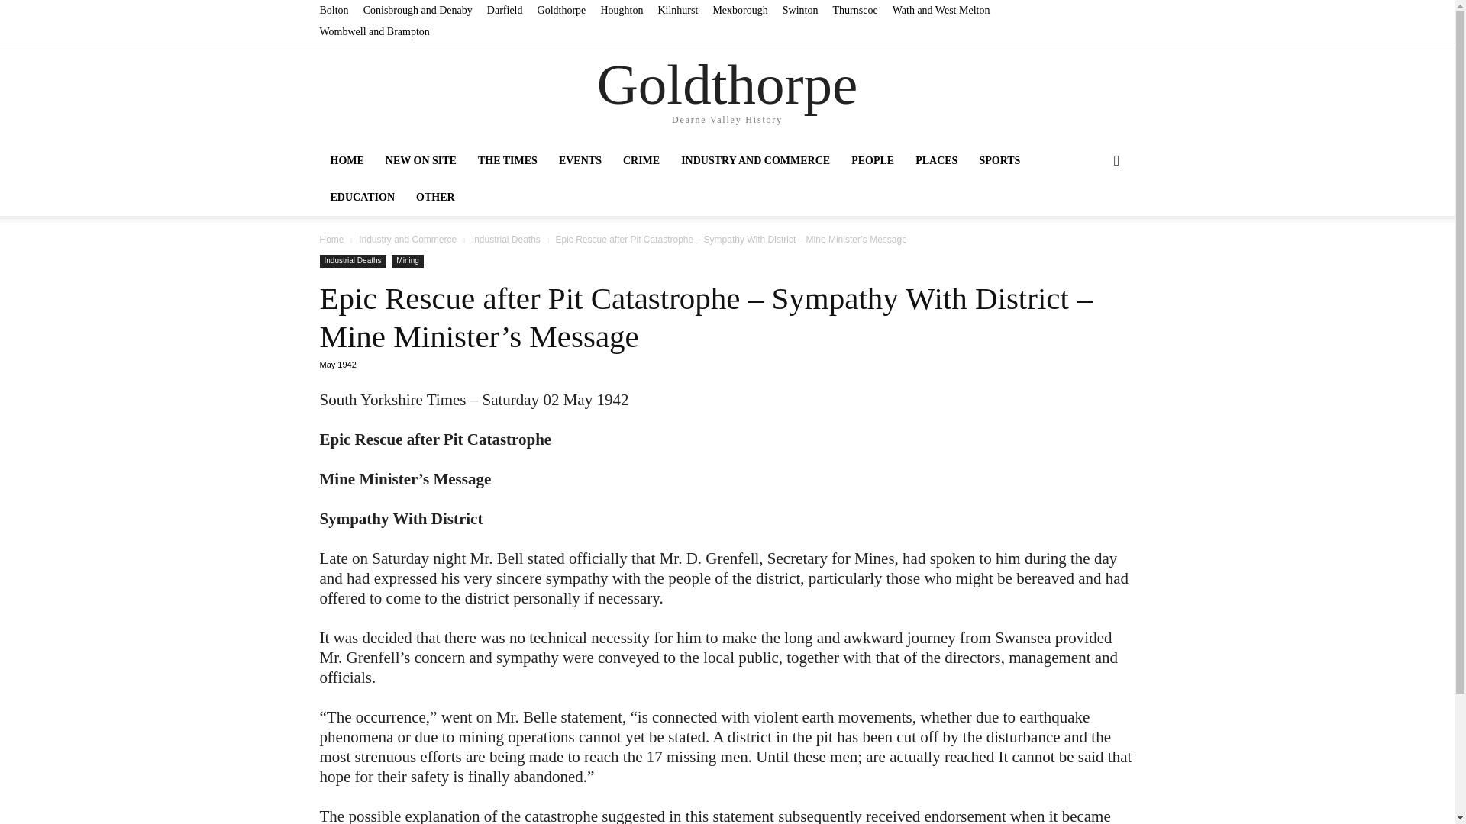  What do you see at coordinates (508, 160) in the screenshot?
I see `THE TIMES` at bounding box center [508, 160].